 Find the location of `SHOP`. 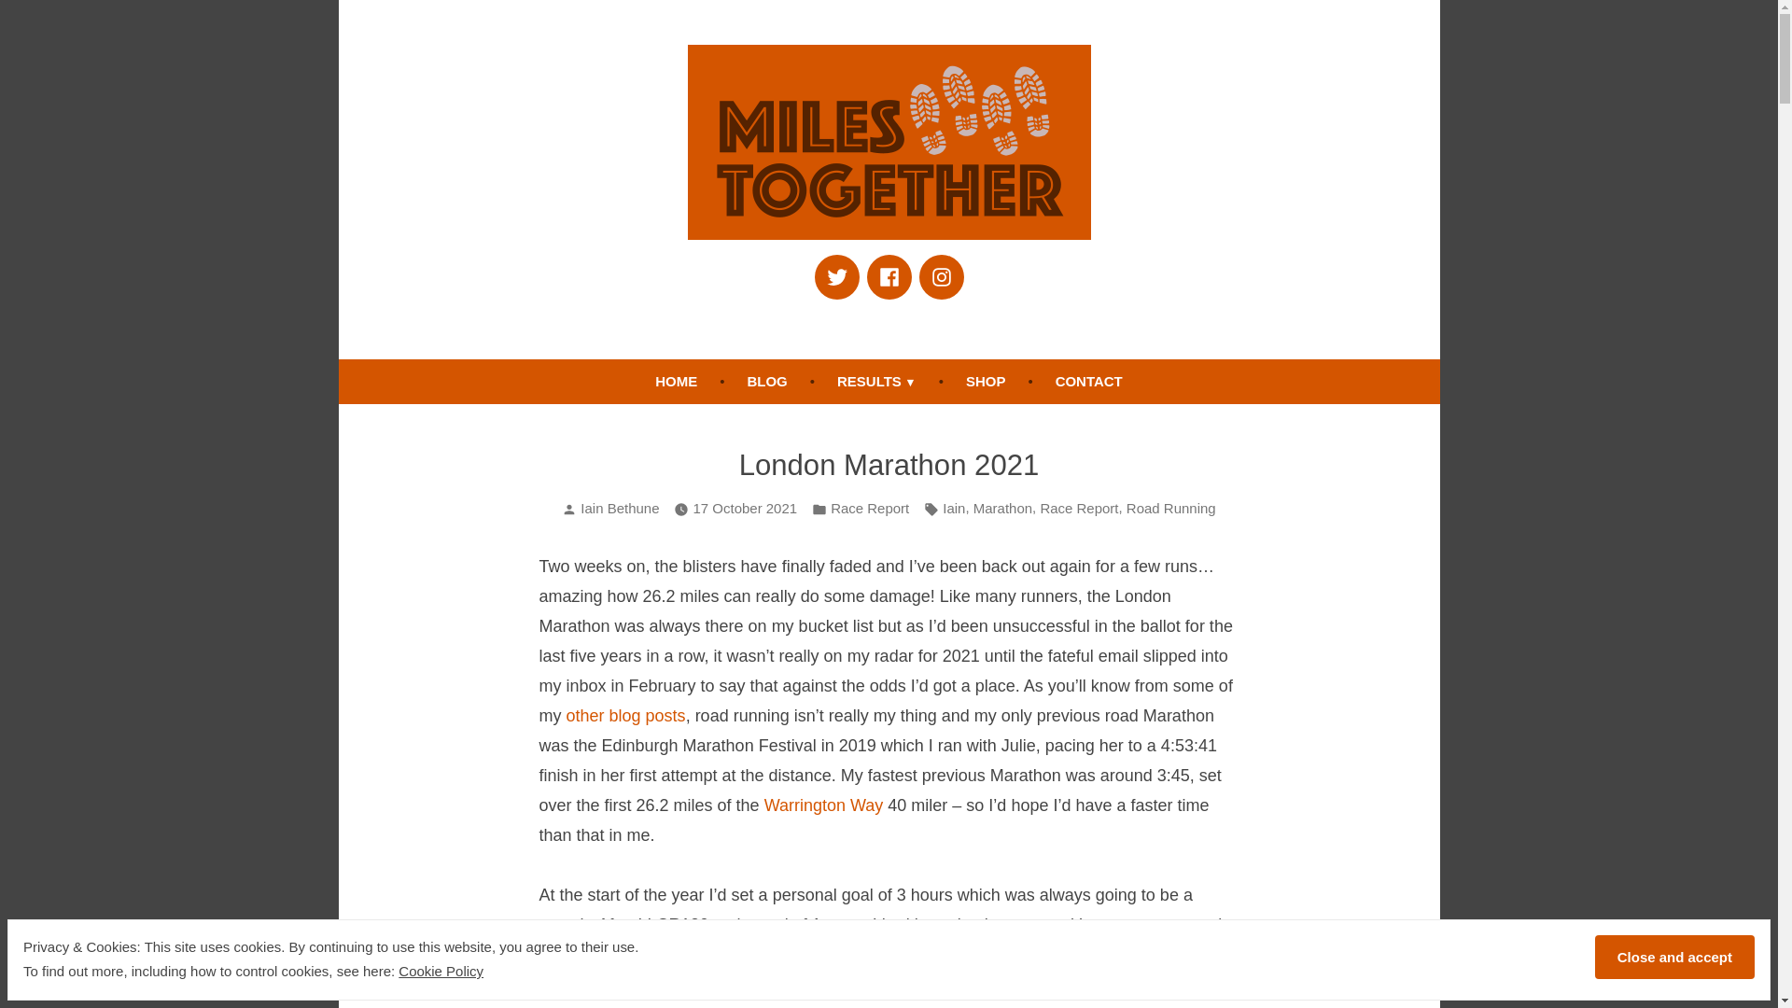

SHOP is located at coordinates (986, 381).